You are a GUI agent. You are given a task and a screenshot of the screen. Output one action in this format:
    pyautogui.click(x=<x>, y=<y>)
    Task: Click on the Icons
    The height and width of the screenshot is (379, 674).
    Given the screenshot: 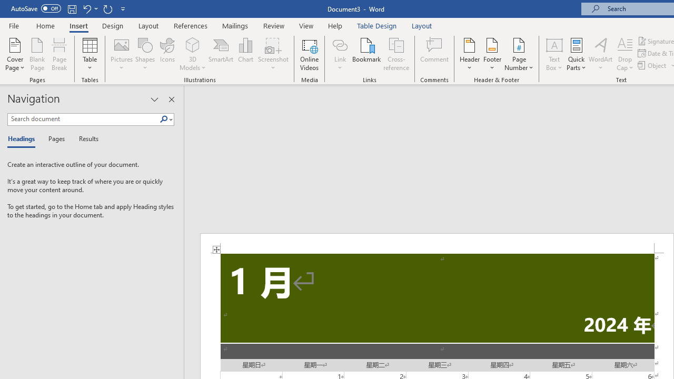 What is the action you would take?
    pyautogui.click(x=167, y=54)
    